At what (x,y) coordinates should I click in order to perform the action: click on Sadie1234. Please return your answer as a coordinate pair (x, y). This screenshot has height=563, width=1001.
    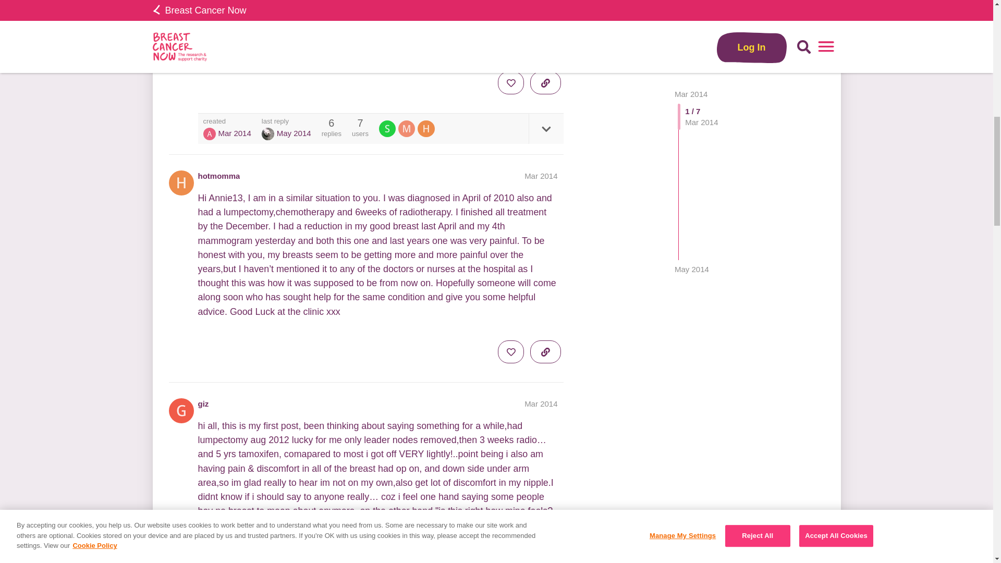
    Looking at the image, I should click on (387, 129).